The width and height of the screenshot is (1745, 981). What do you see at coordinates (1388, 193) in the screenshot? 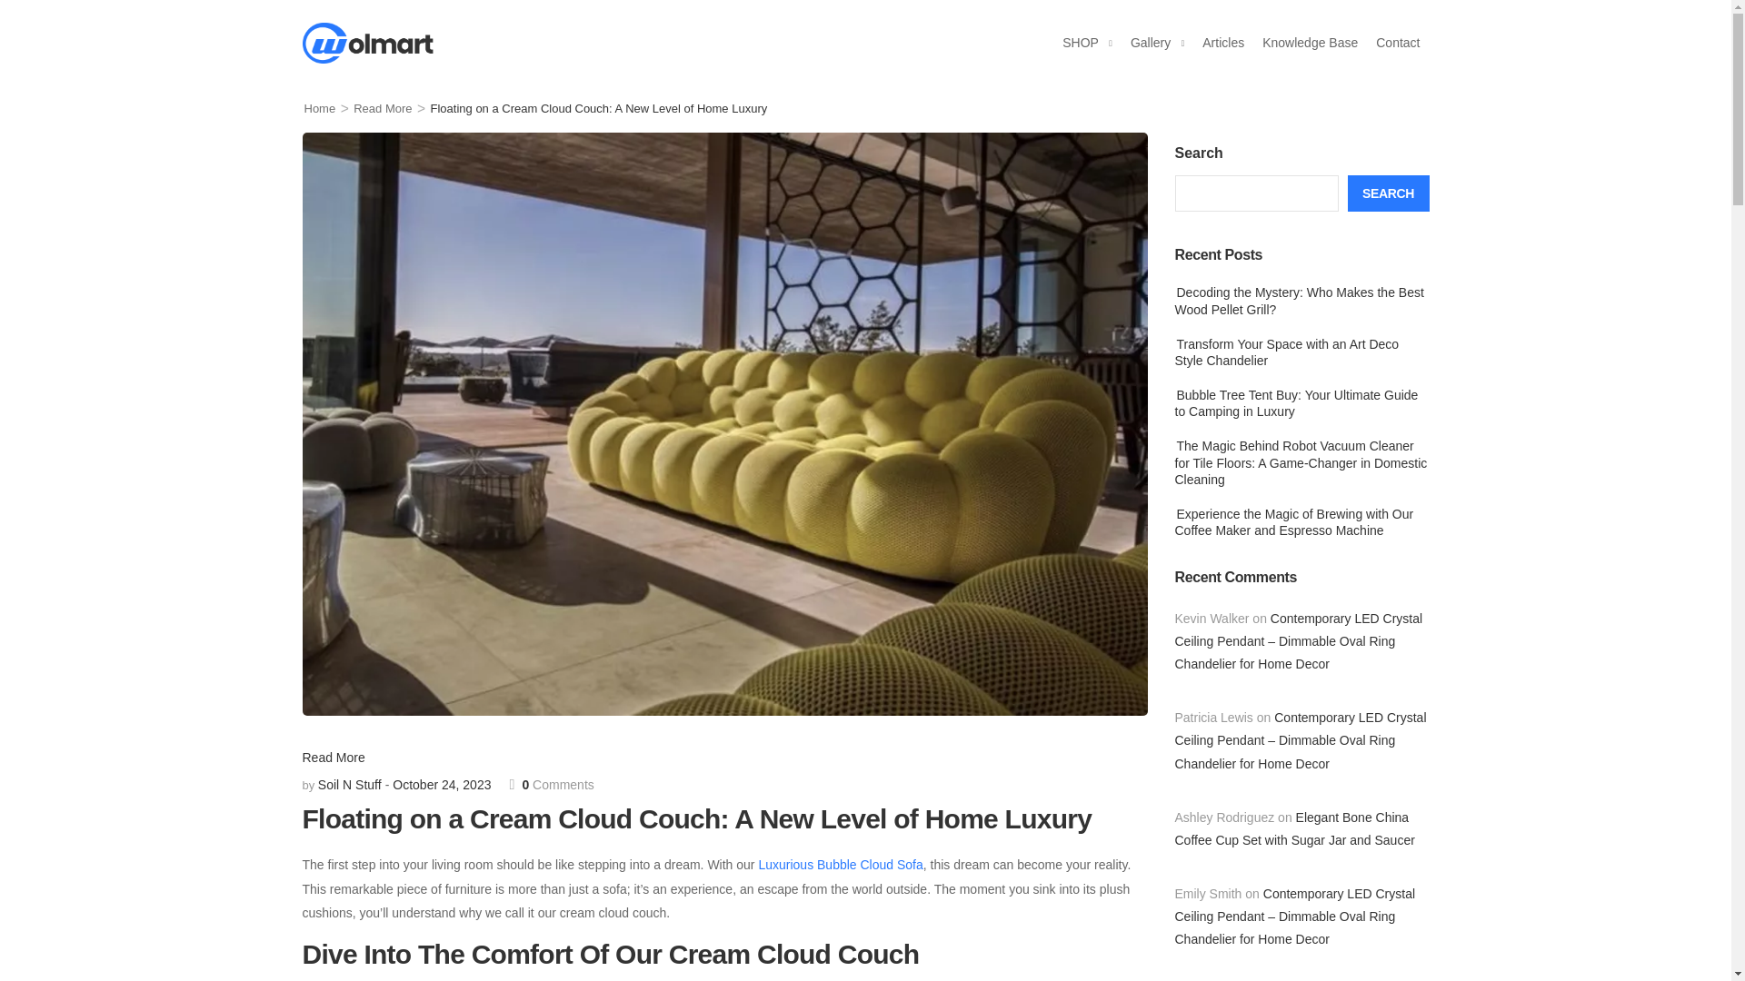
I see `SEARCH` at bounding box center [1388, 193].